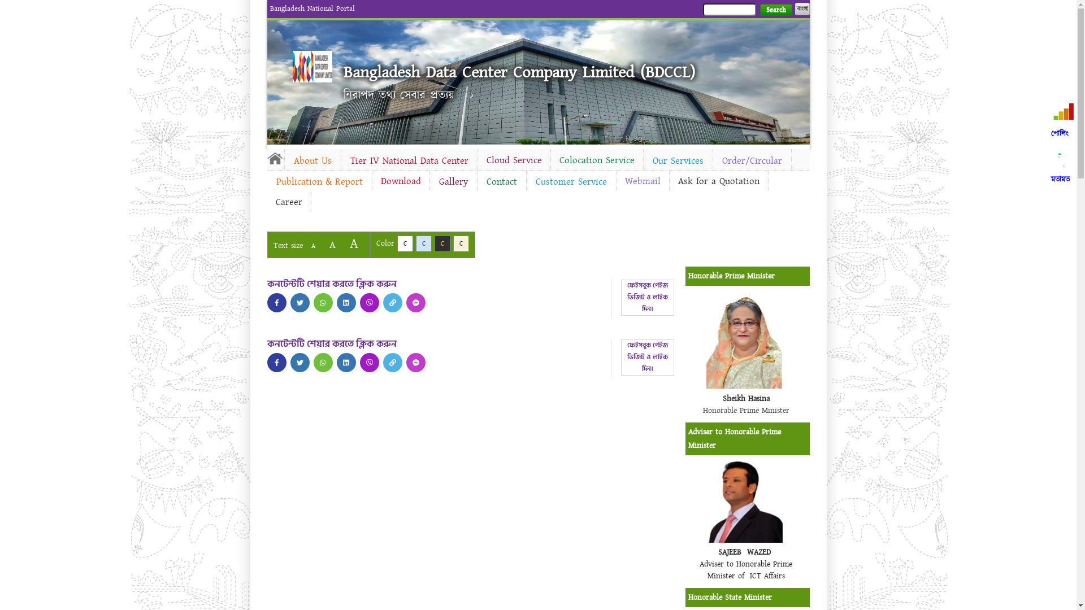 This screenshot has height=610, width=1085. Describe the element at coordinates (442, 244) in the screenshot. I see `C` at that location.